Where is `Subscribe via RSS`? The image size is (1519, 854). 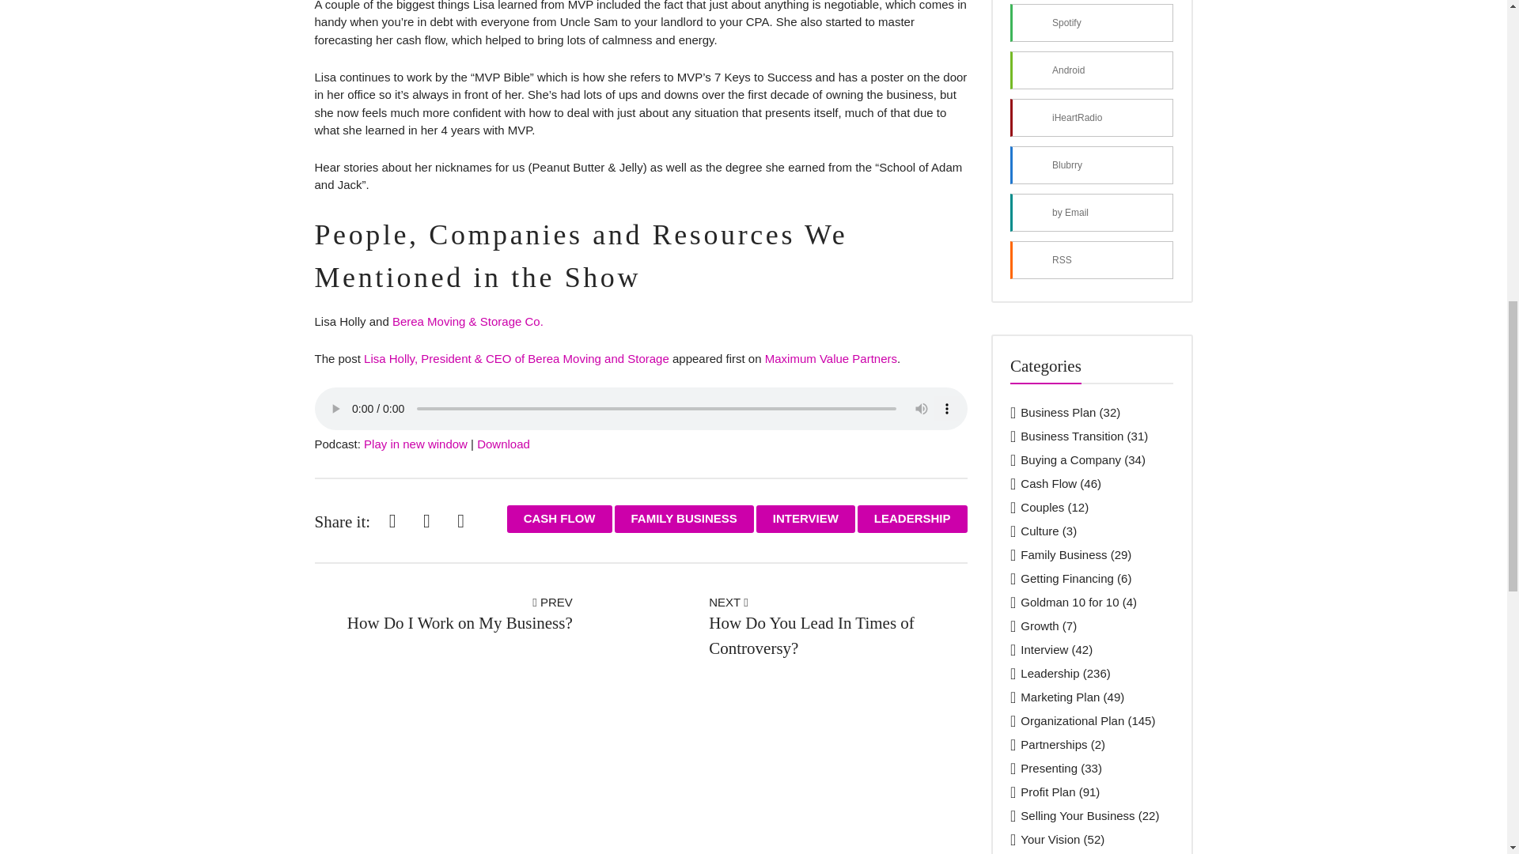
Subscribe via RSS is located at coordinates (1091, 259).